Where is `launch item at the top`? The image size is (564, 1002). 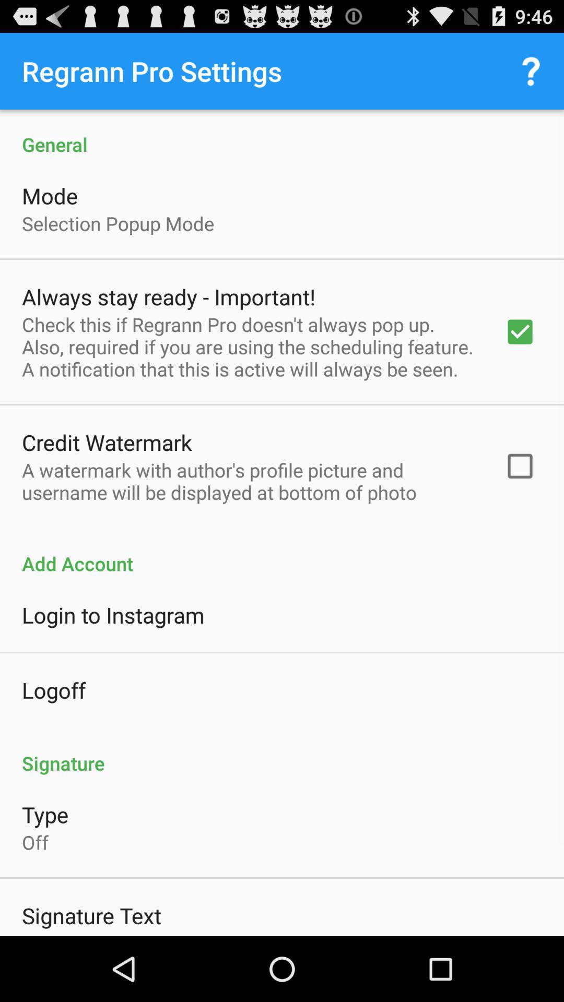
launch item at the top is located at coordinates (282, 134).